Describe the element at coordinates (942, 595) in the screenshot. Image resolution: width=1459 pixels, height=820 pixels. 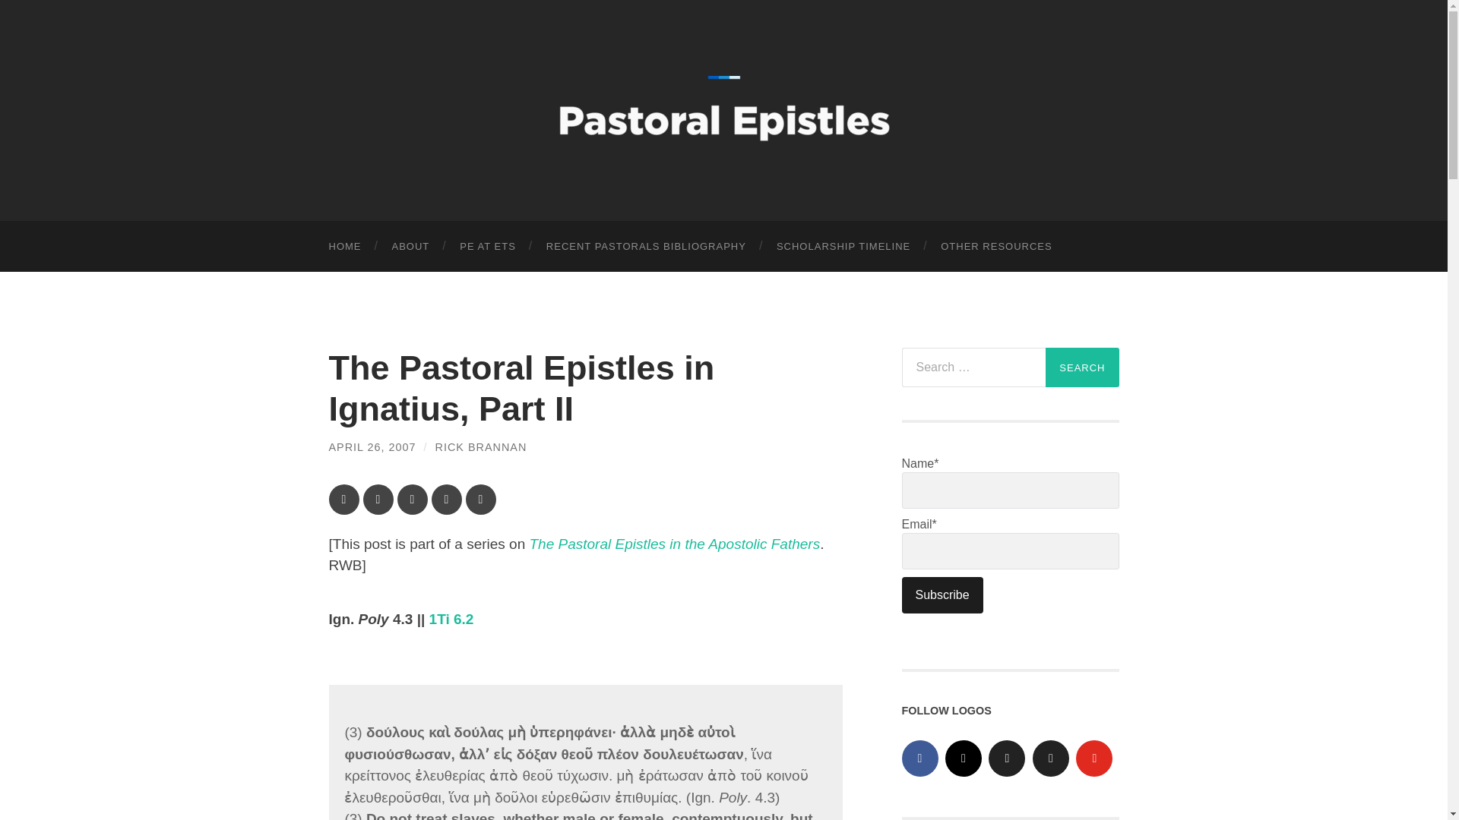
I see `Subscribe` at that location.